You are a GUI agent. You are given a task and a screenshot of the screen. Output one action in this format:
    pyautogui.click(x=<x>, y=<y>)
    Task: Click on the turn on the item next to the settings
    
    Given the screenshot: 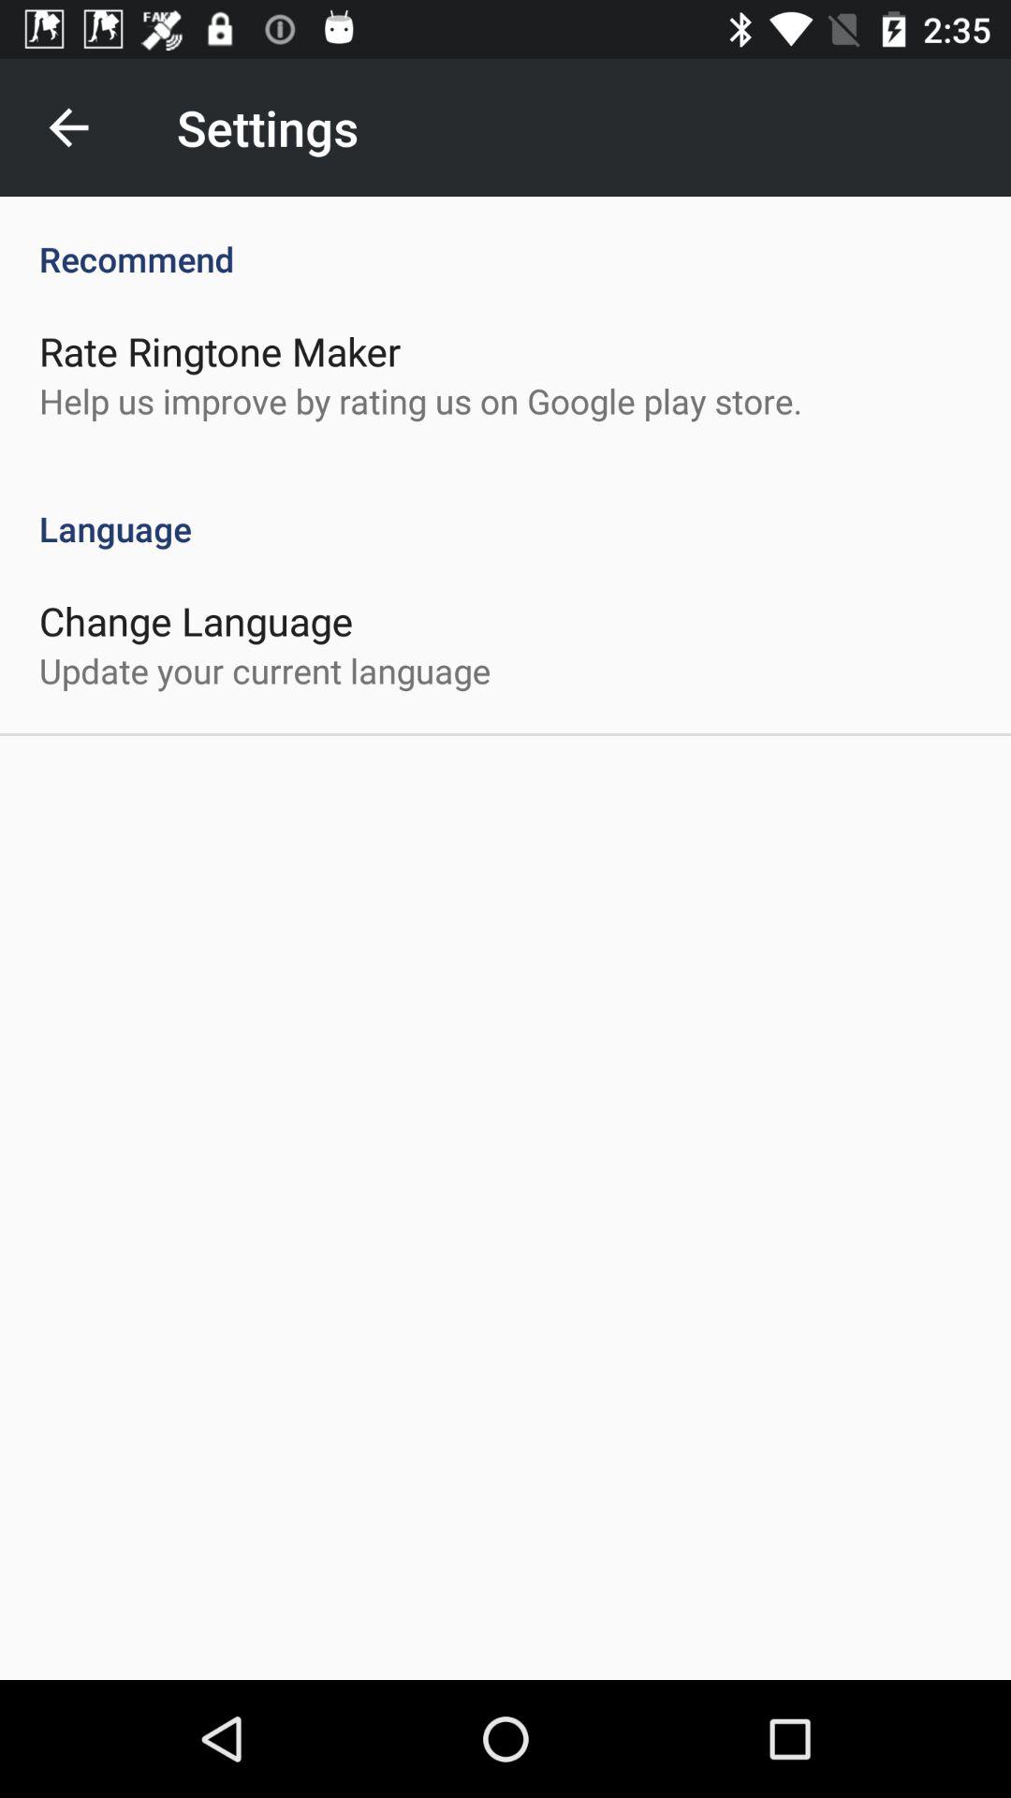 What is the action you would take?
    pyautogui.click(x=68, y=127)
    